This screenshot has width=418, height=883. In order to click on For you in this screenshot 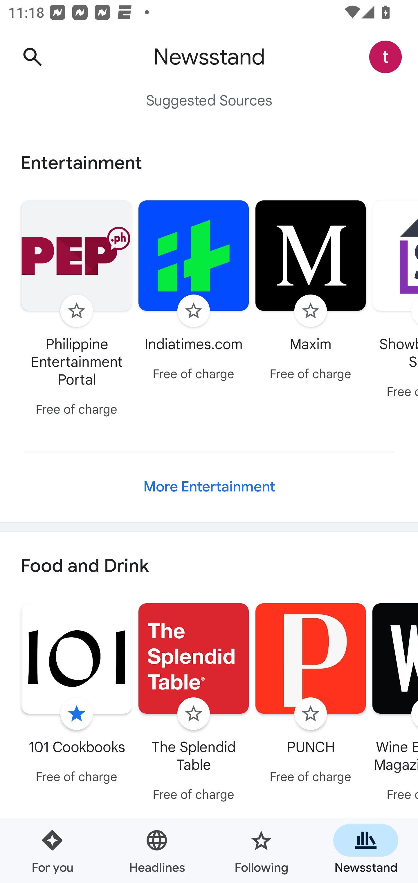, I will do `click(52, 850)`.